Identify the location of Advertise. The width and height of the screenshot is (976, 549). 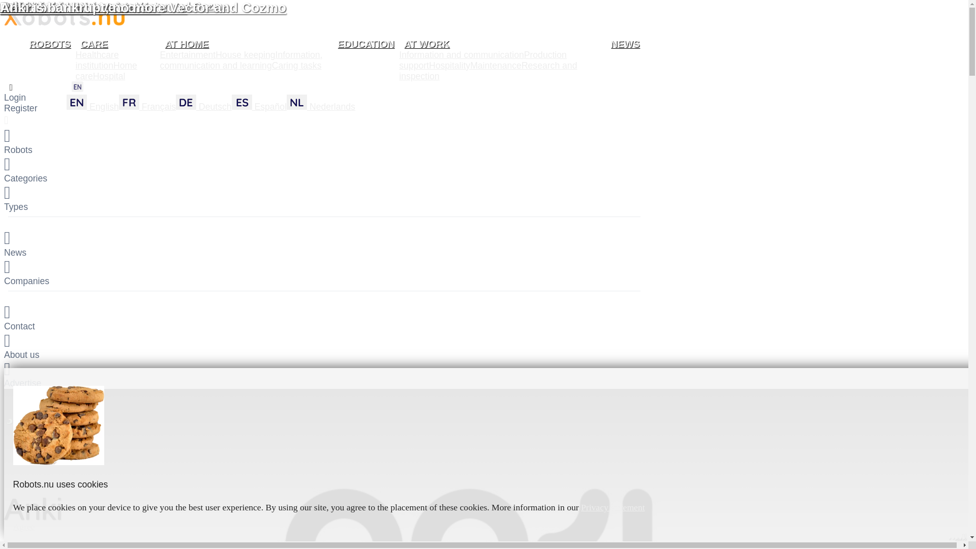
(22, 377).